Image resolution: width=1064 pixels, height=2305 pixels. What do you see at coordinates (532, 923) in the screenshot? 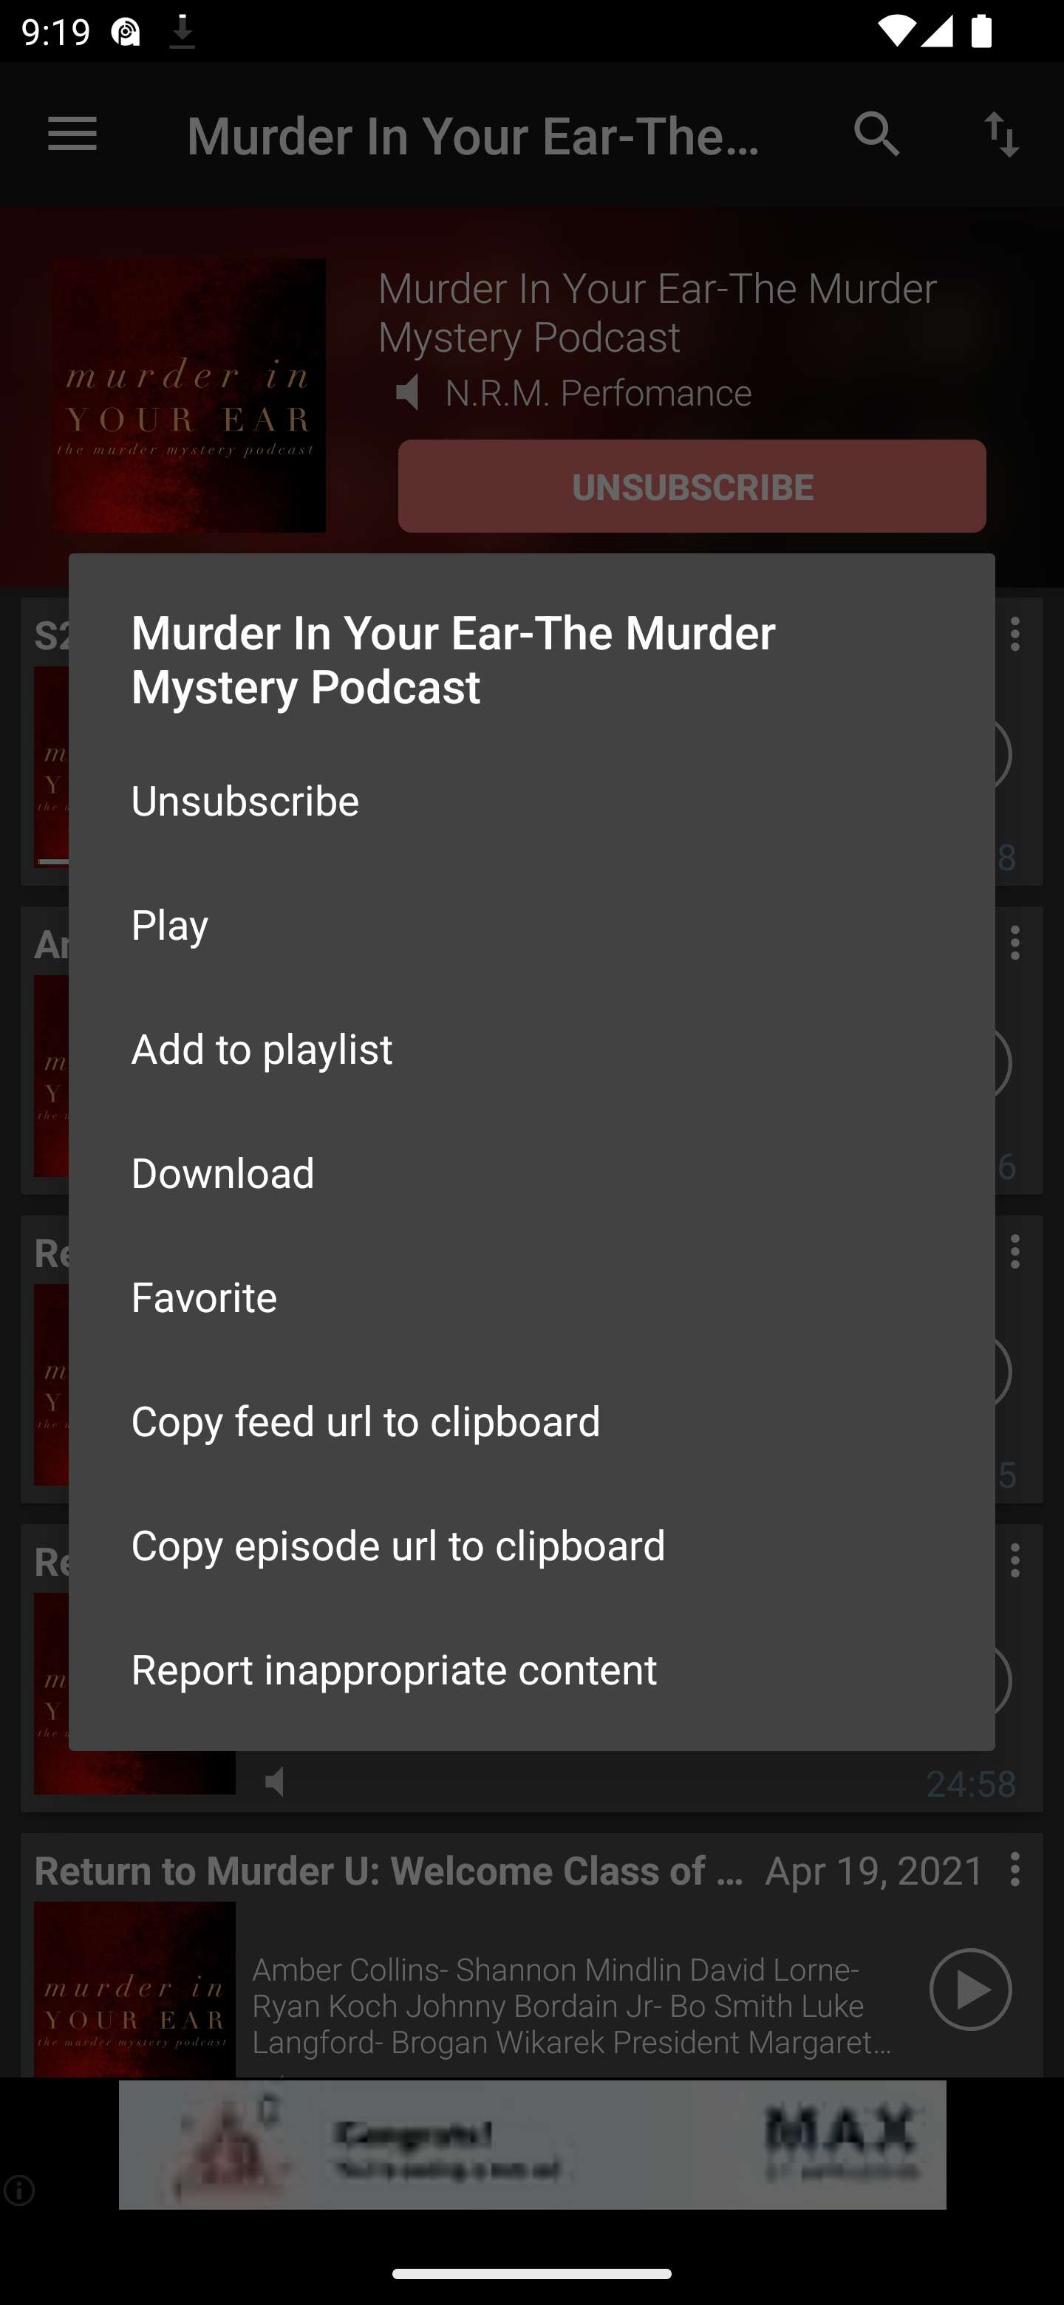
I see `Play` at bounding box center [532, 923].